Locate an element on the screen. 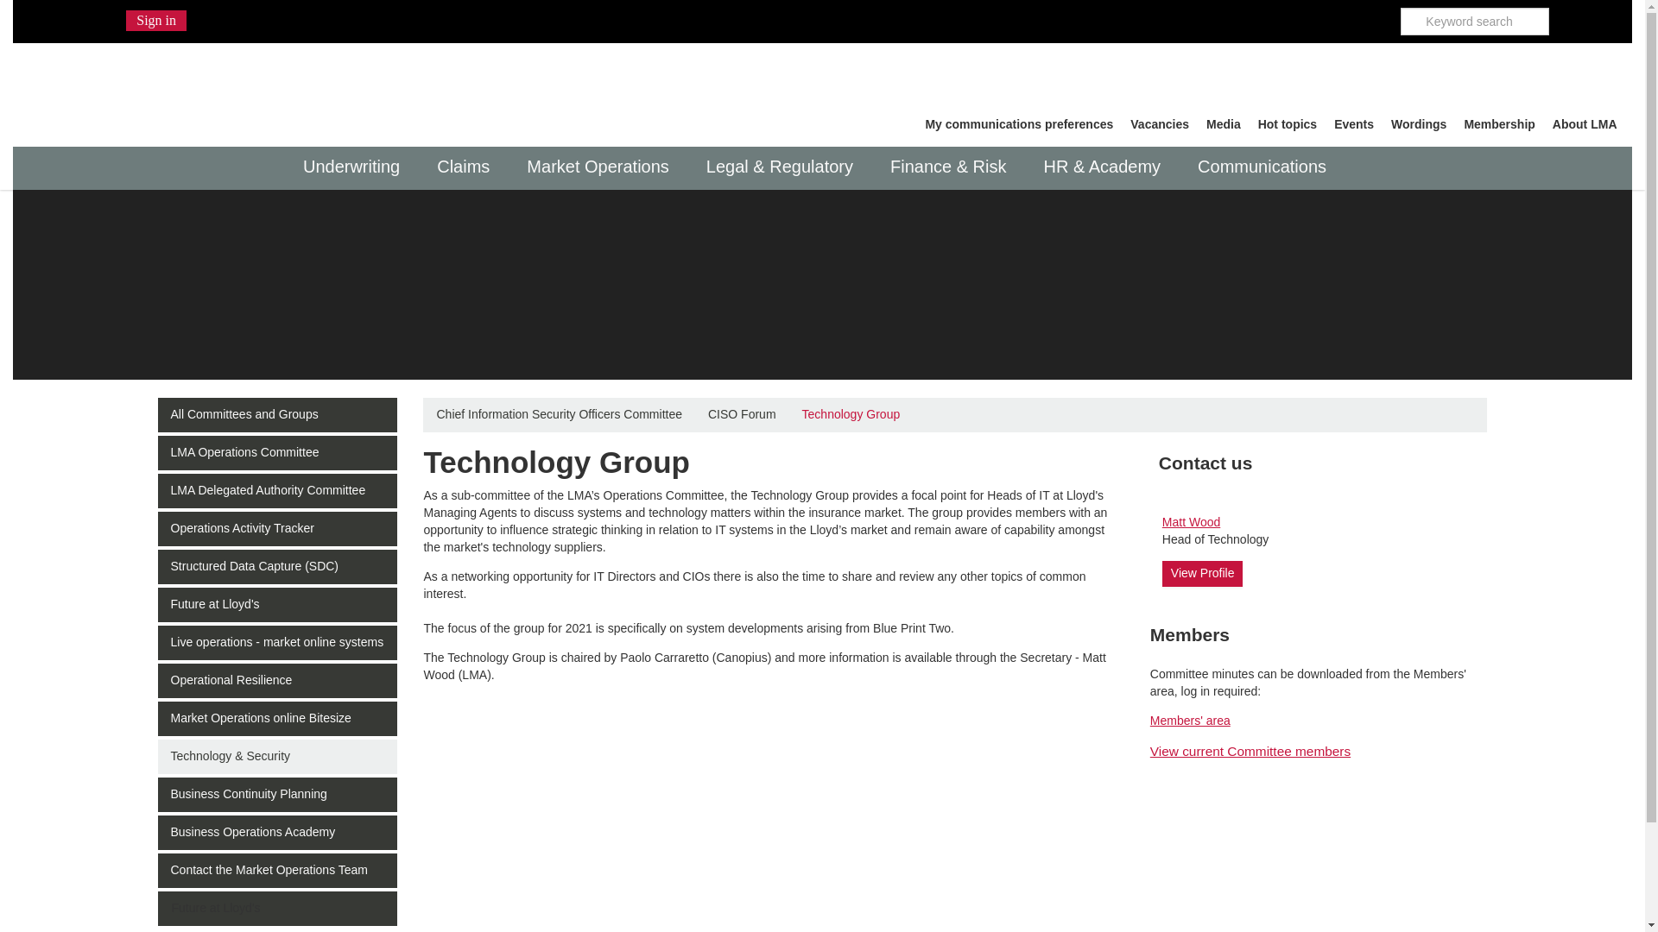  iMIS is located at coordinates (185, 88).